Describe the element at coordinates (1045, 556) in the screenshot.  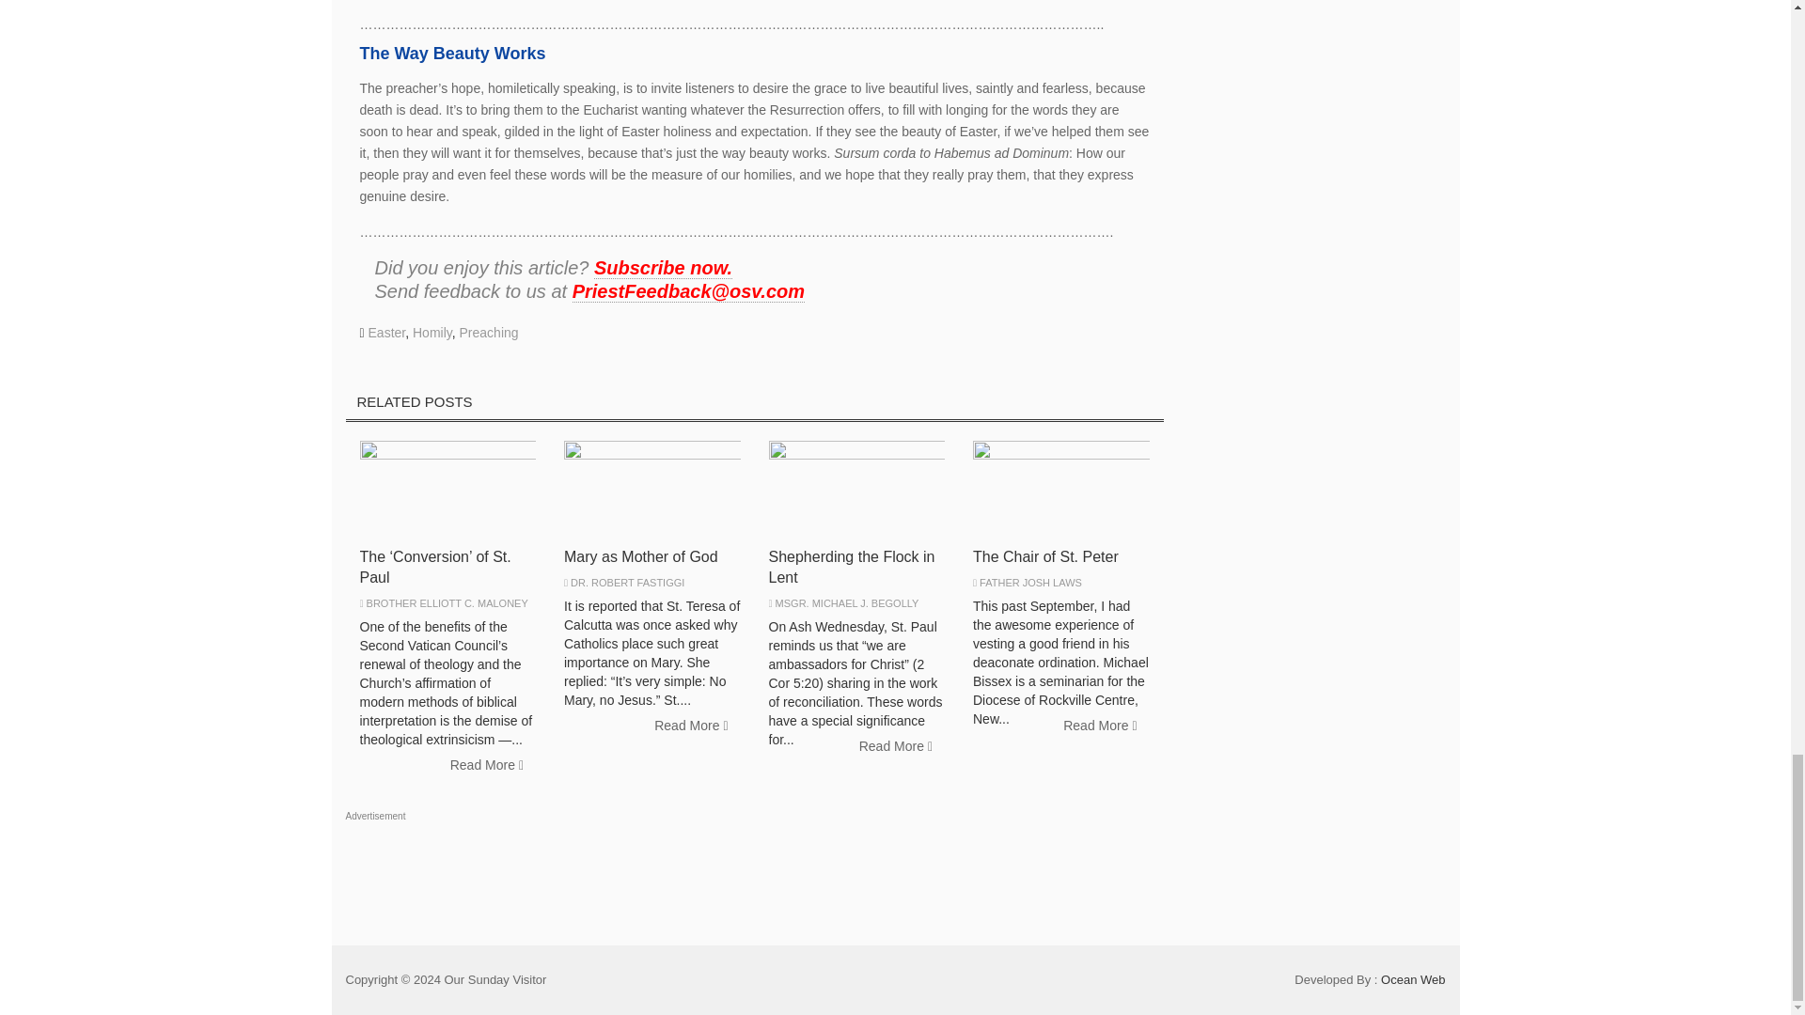
I see `The Chair of St. Peter` at that location.